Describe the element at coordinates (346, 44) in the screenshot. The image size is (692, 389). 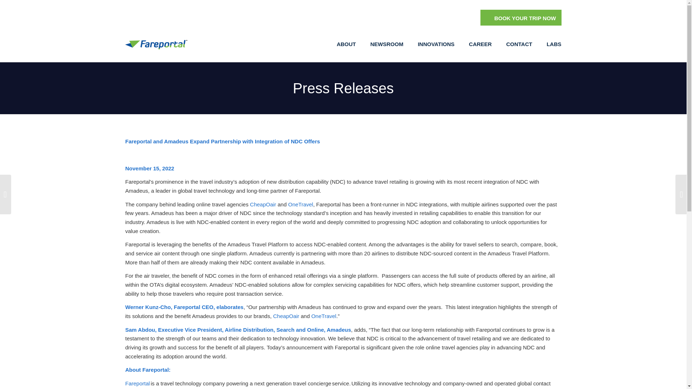
I see `ABOUT` at that location.